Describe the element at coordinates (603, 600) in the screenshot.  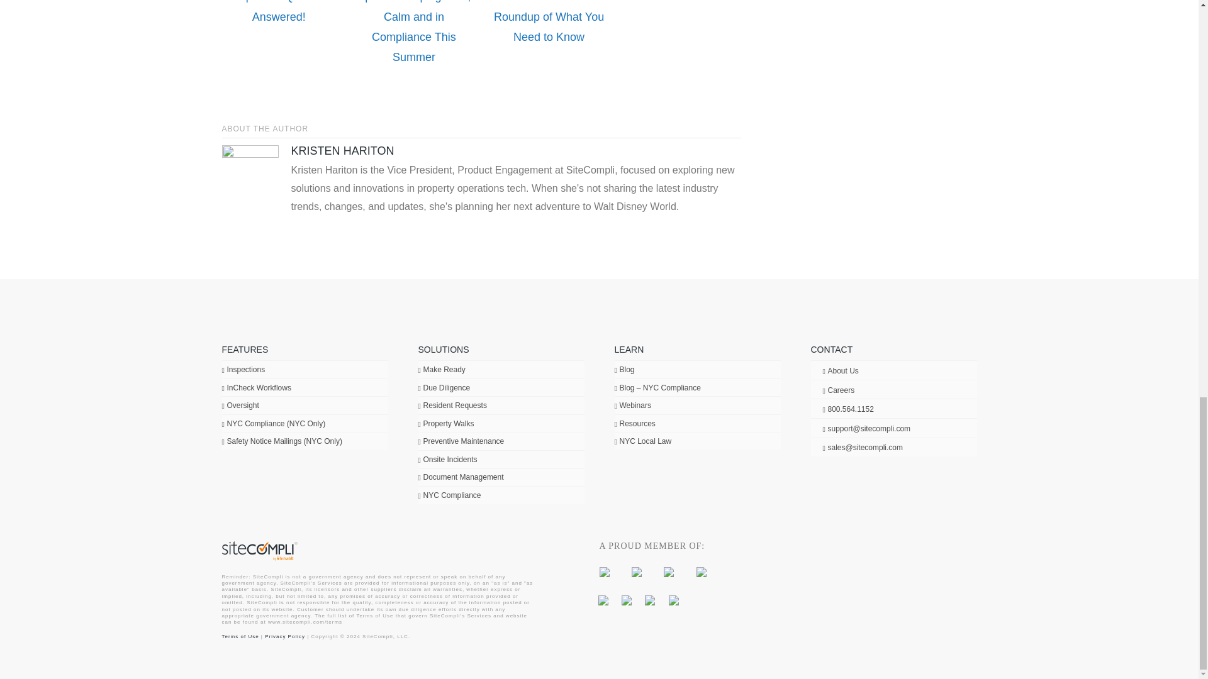
I see `Opens in a new window` at that location.